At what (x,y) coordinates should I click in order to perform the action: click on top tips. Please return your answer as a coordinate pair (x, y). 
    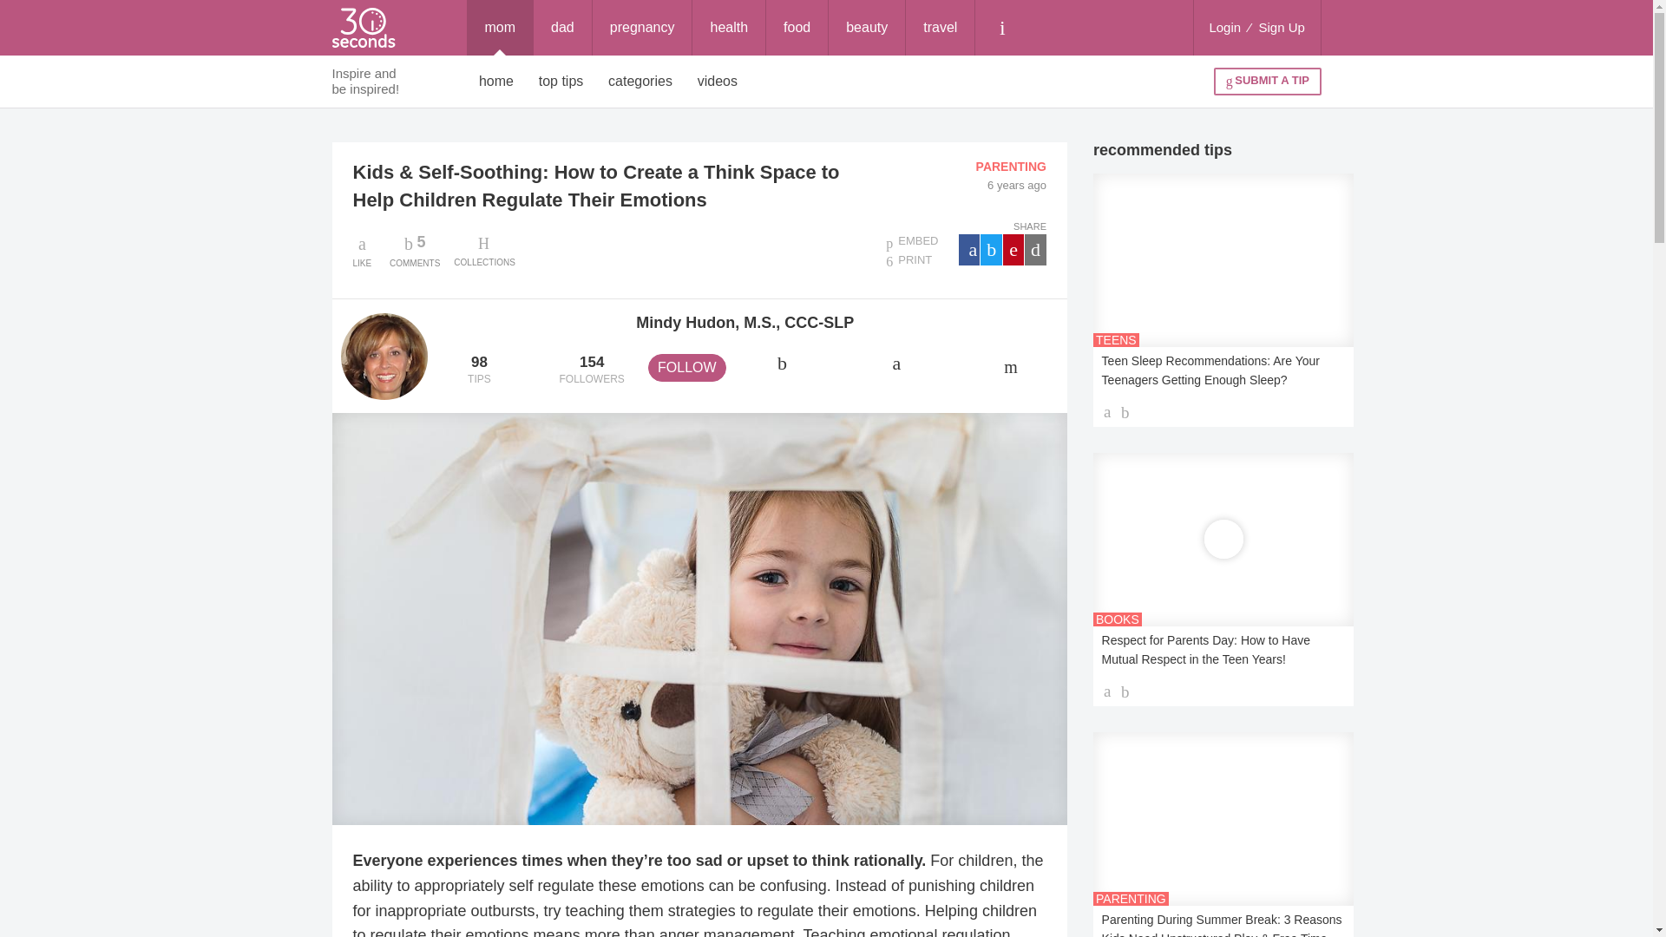
    Looking at the image, I should click on (561, 82).